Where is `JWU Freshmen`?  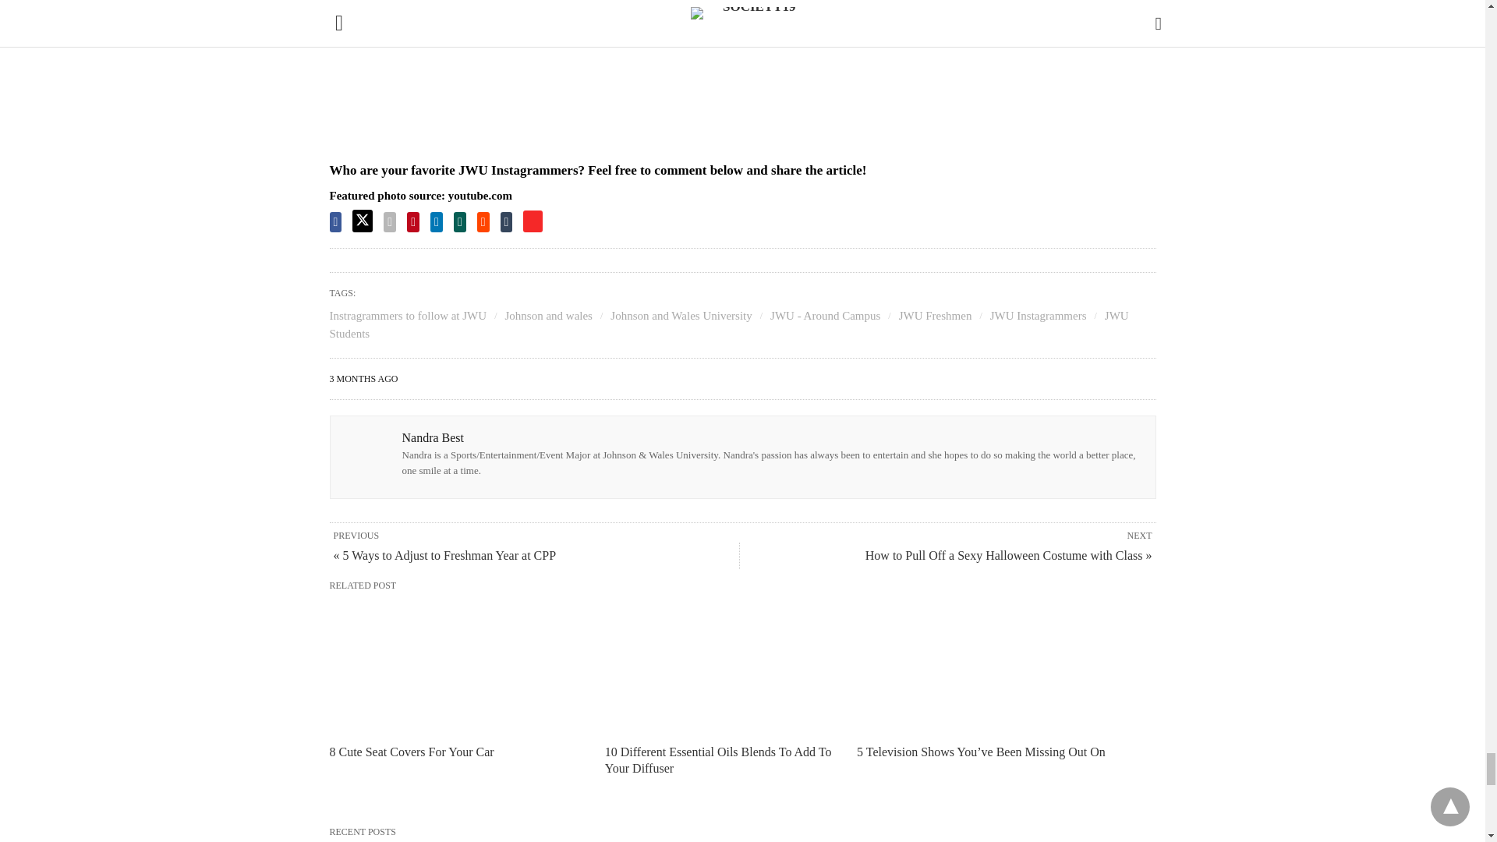
JWU Freshmen is located at coordinates (936, 315).